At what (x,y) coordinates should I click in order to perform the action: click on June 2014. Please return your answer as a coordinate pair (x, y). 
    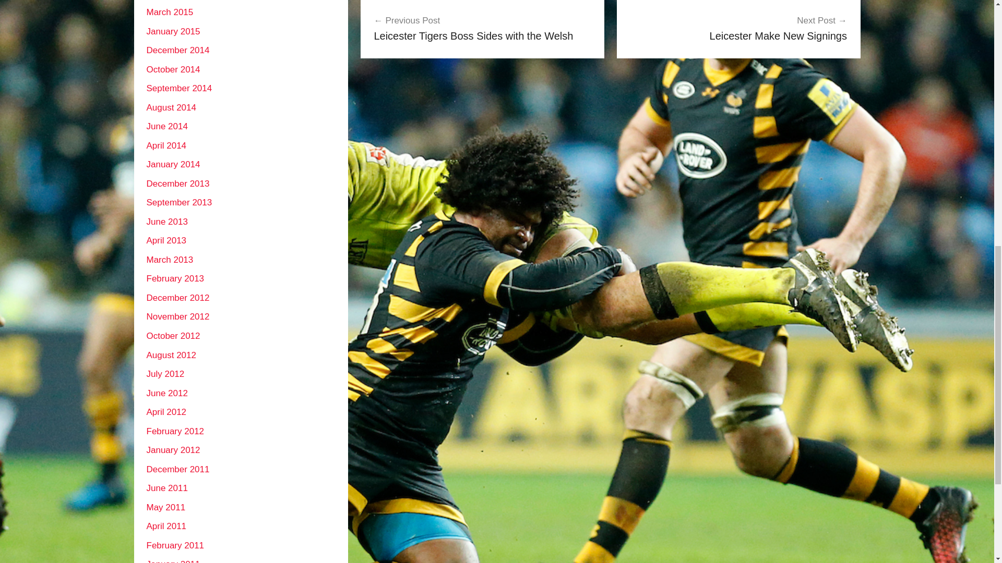
    Looking at the image, I should click on (738, 28).